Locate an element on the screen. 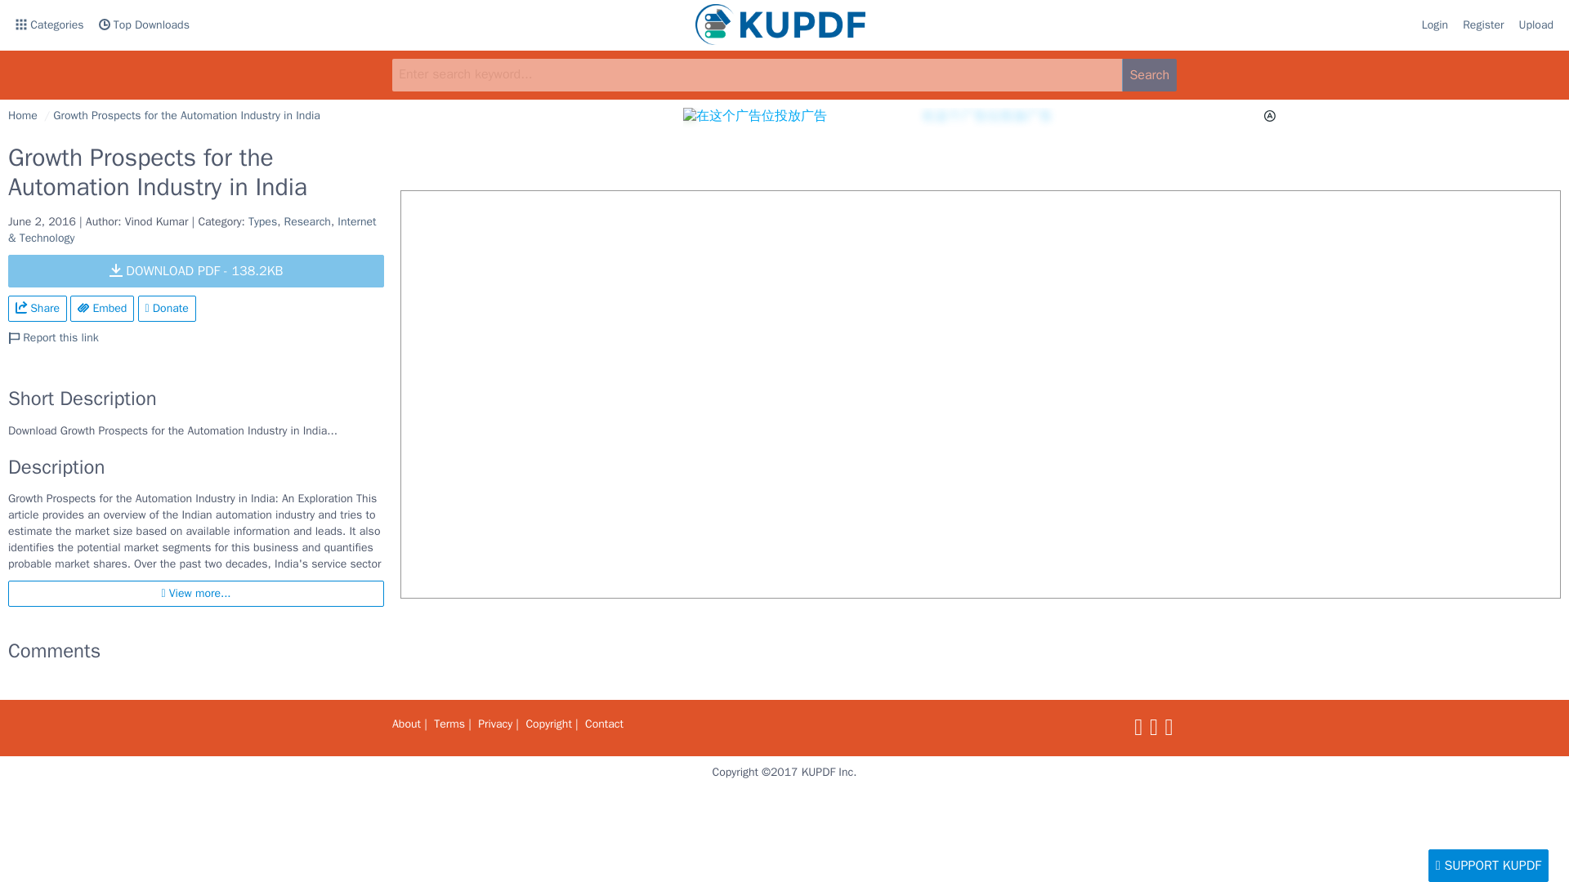 Image resolution: width=1569 pixels, height=882 pixels. Contact is located at coordinates (604, 724).